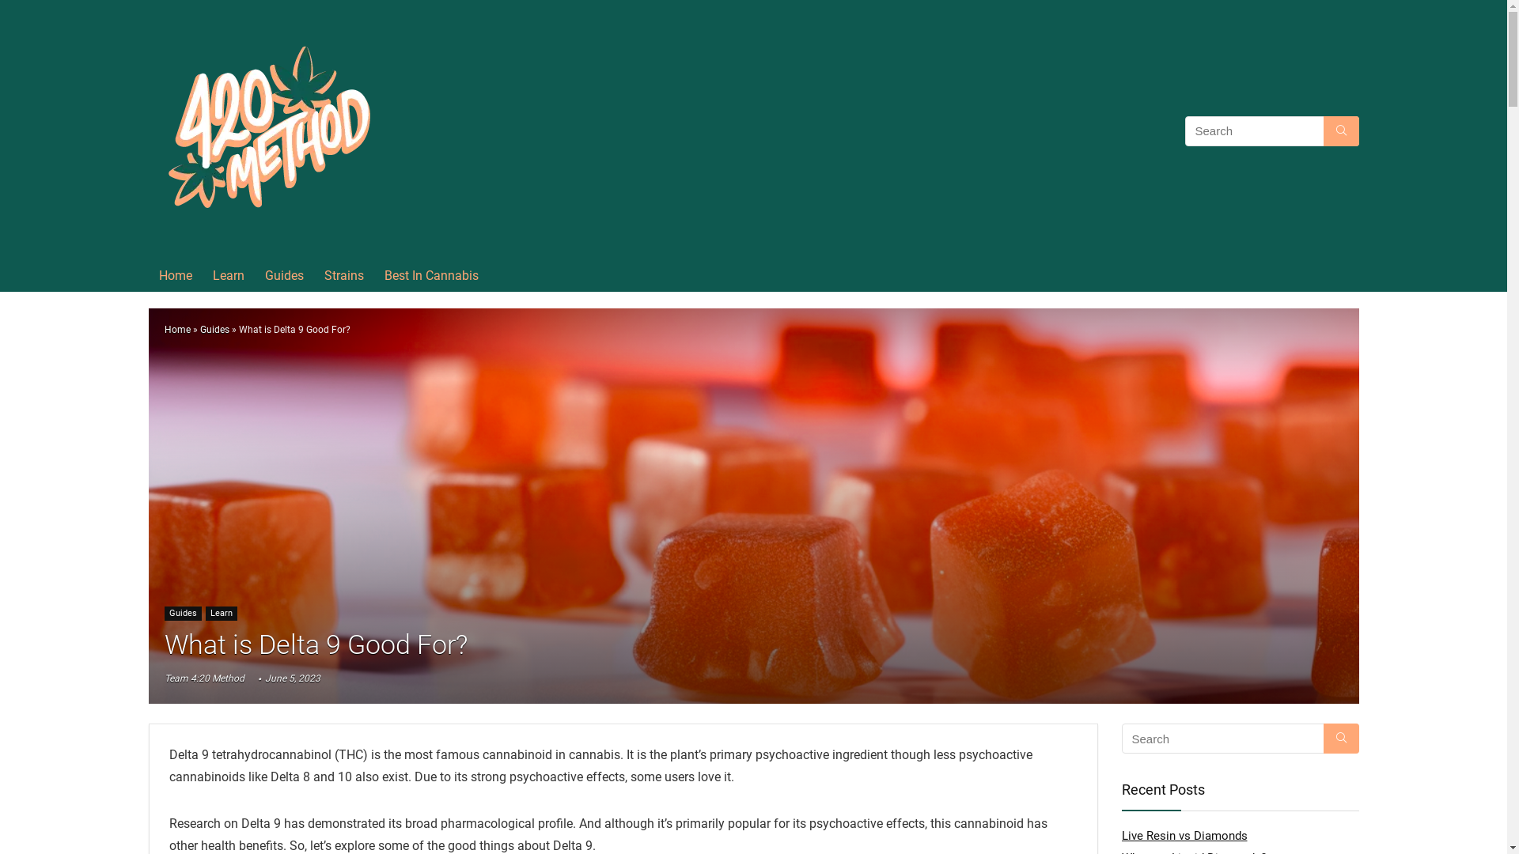 The height and width of the screenshot is (854, 1519). Describe the element at coordinates (177, 330) in the screenshot. I see `Home` at that location.